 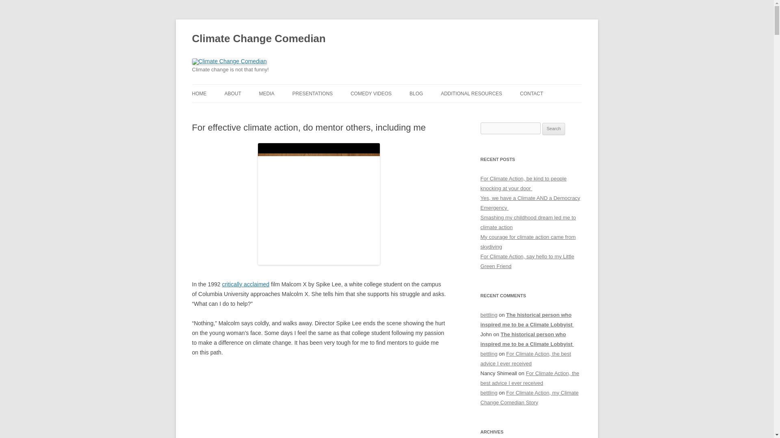 I want to click on PRESENTATIONS, so click(x=312, y=93).